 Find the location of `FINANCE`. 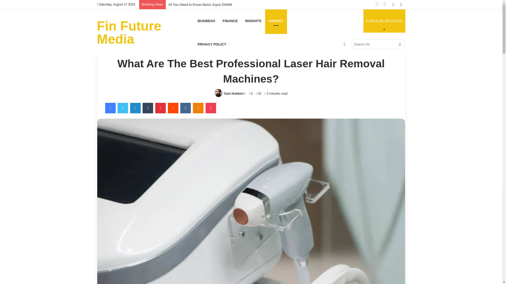

FINANCE is located at coordinates (230, 21).